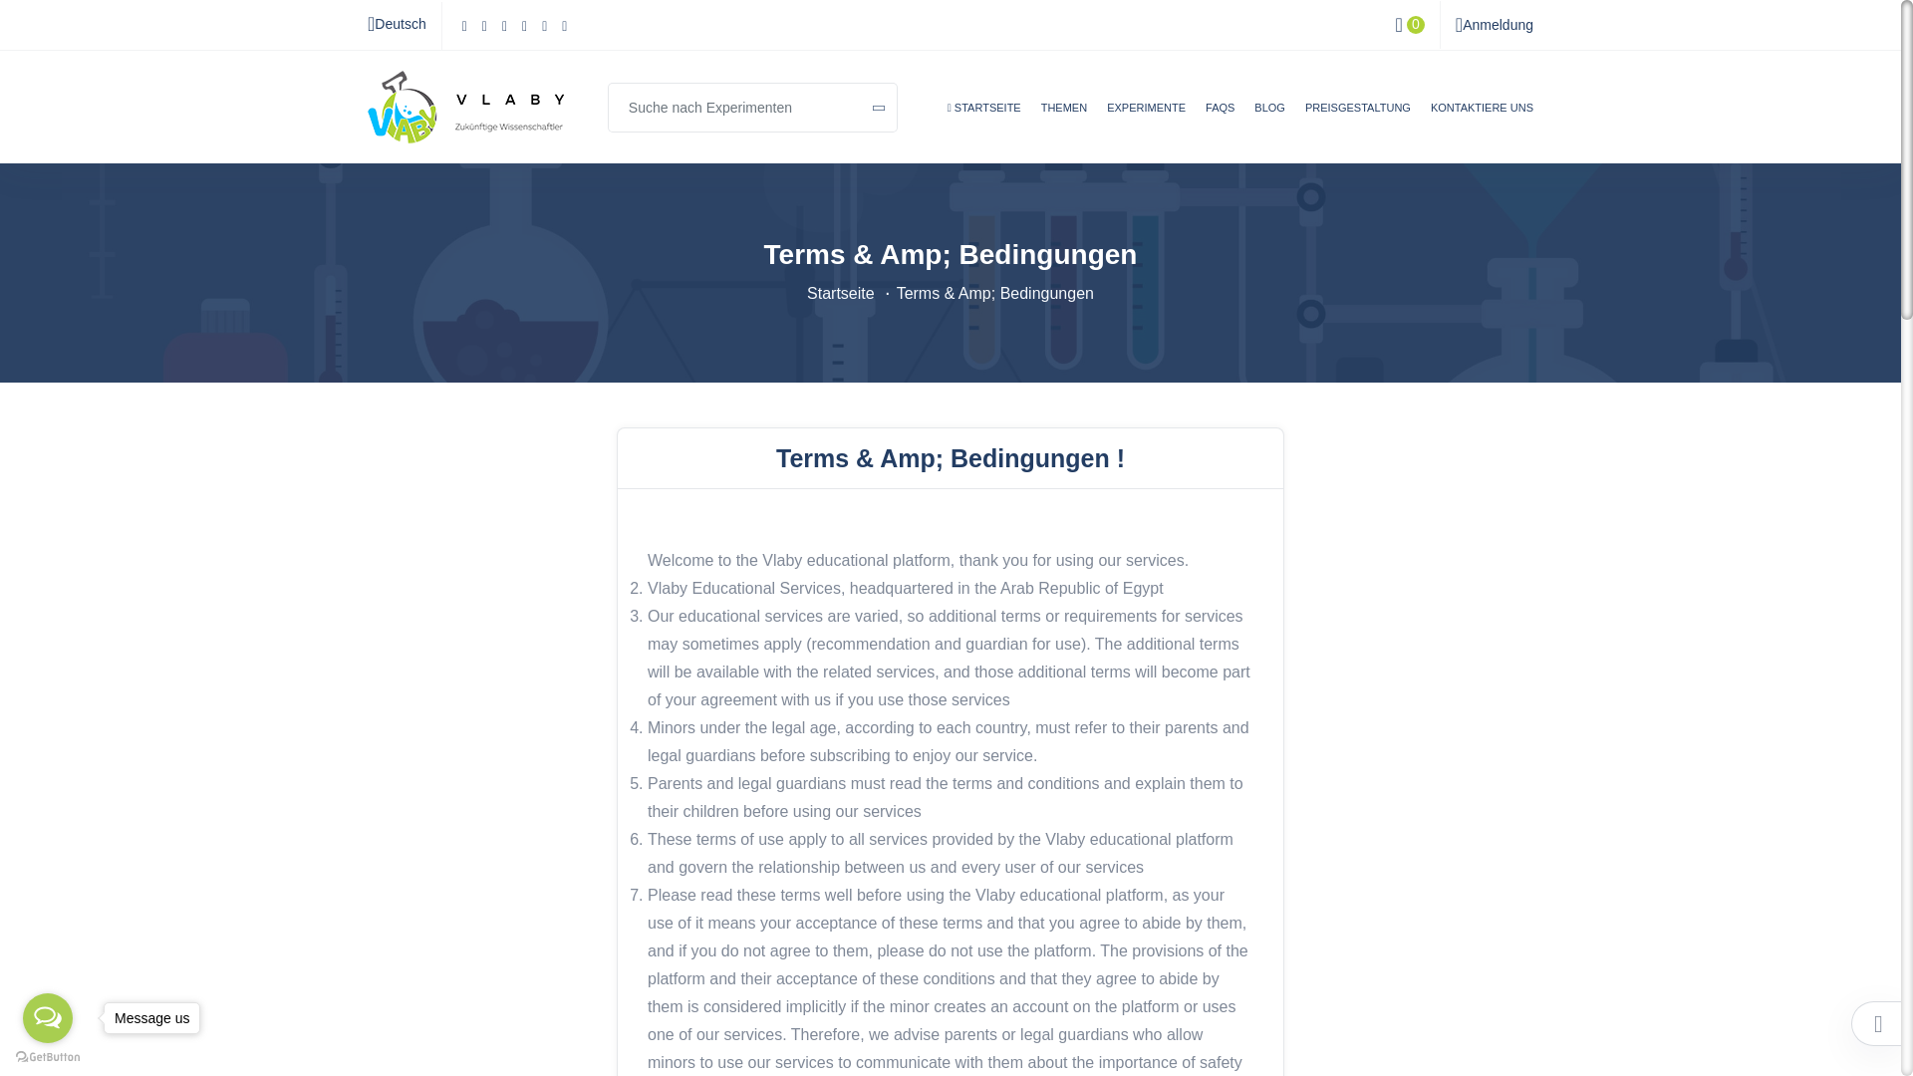 The height and width of the screenshot is (1076, 1913). I want to click on THEMEN, so click(1063, 124).